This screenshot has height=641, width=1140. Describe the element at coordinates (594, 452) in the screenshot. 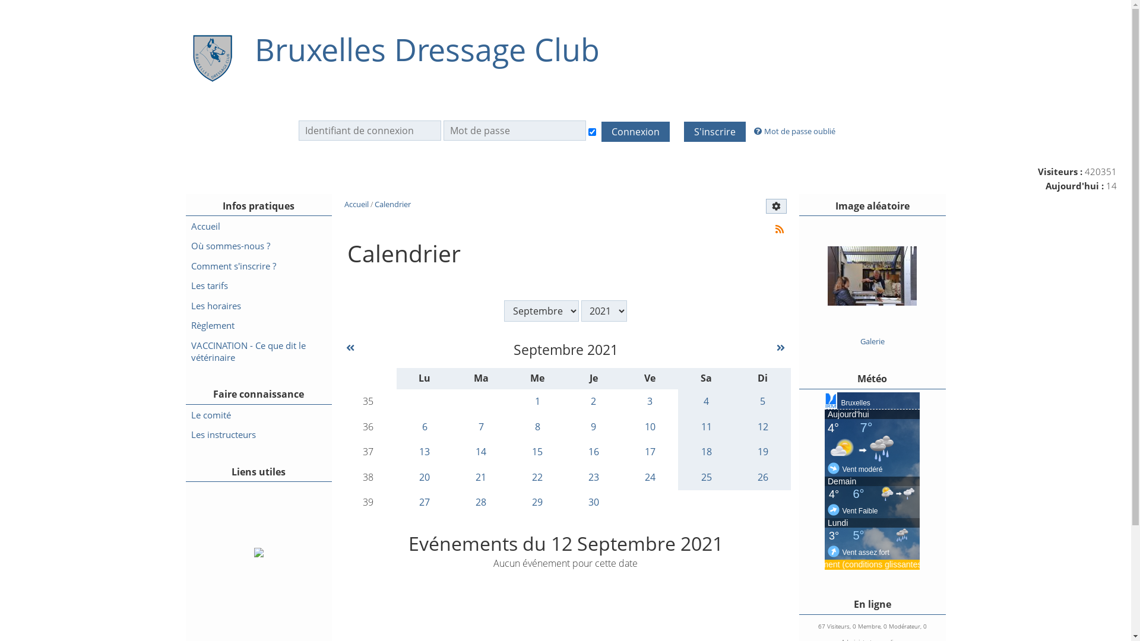

I see `16` at that location.